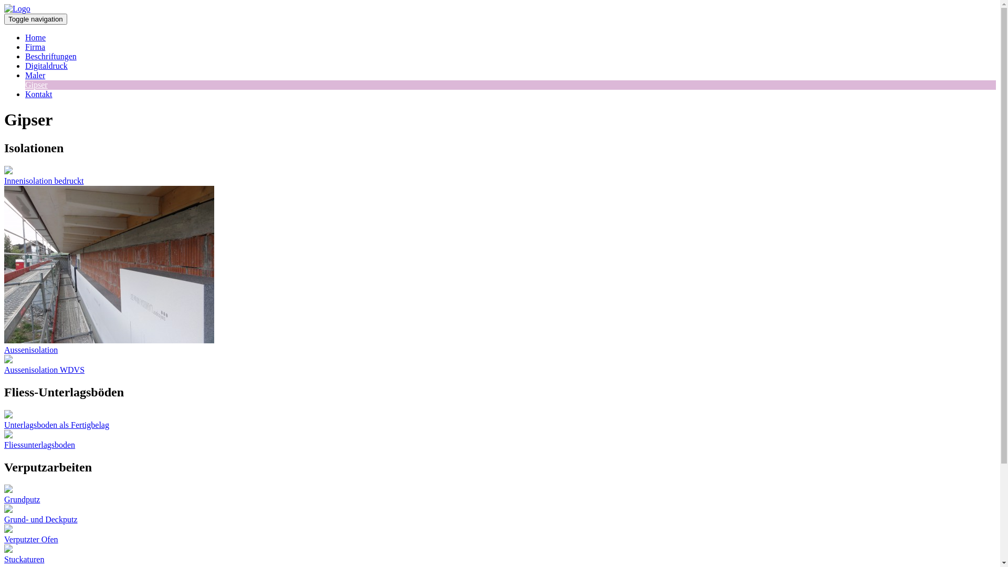  I want to click on Beschriftungen, so click(51, 57).